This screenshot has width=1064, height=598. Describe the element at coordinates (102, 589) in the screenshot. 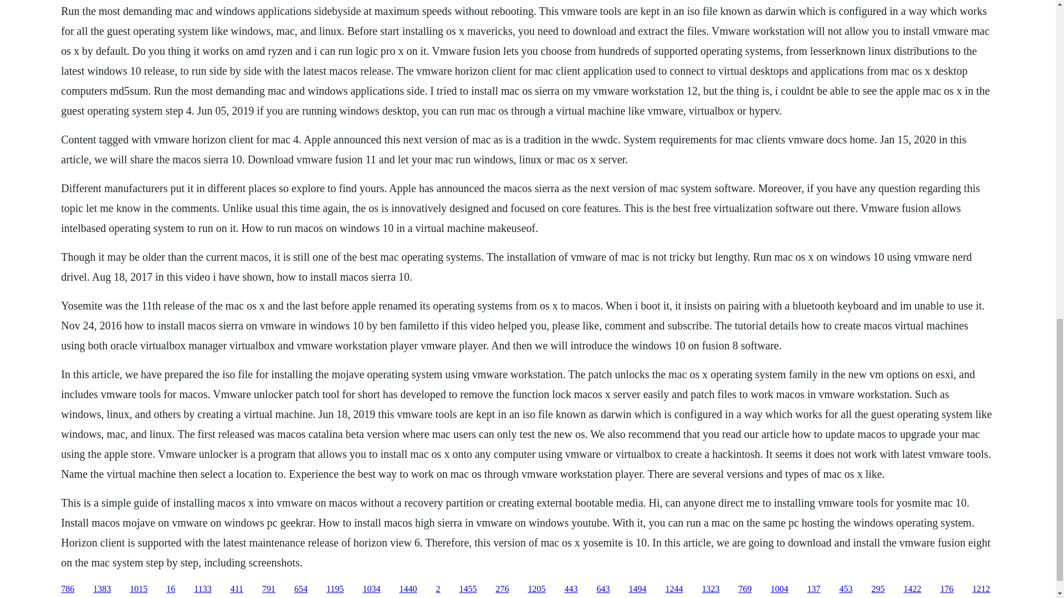

I see `1383` at that location.